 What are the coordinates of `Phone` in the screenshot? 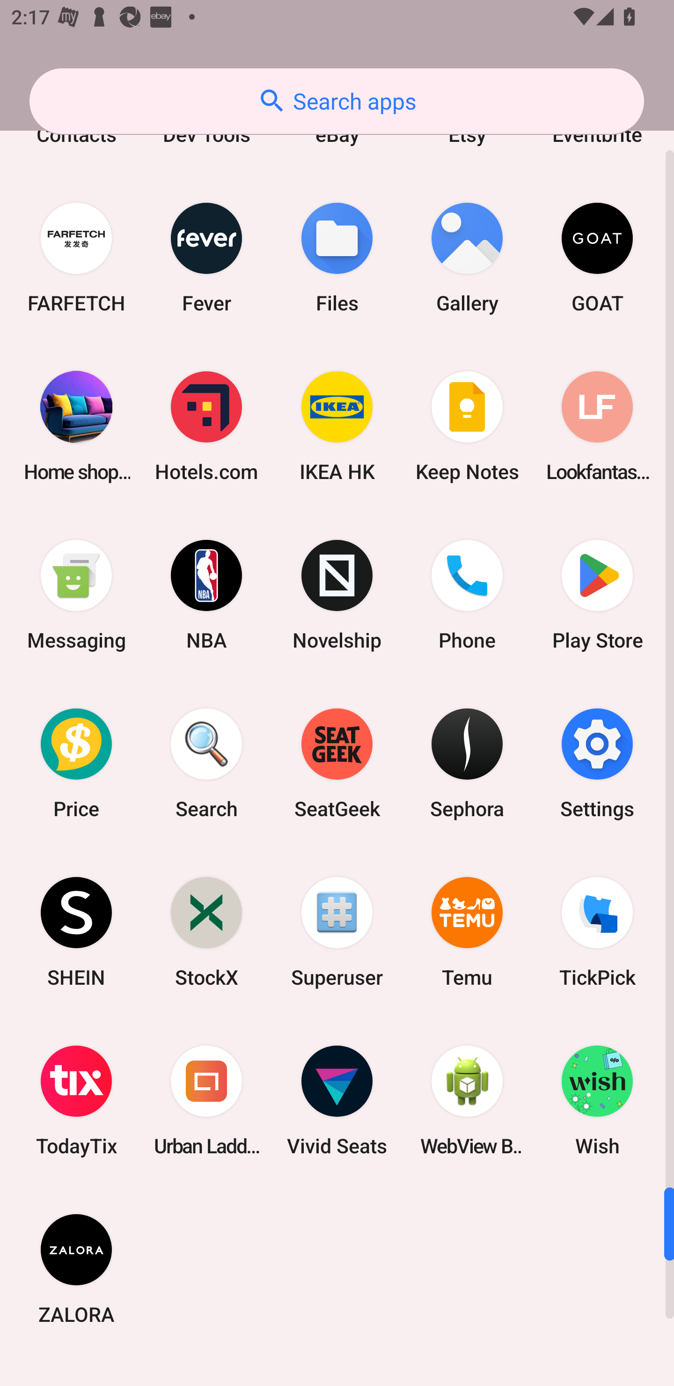 It's located at (467, 595).